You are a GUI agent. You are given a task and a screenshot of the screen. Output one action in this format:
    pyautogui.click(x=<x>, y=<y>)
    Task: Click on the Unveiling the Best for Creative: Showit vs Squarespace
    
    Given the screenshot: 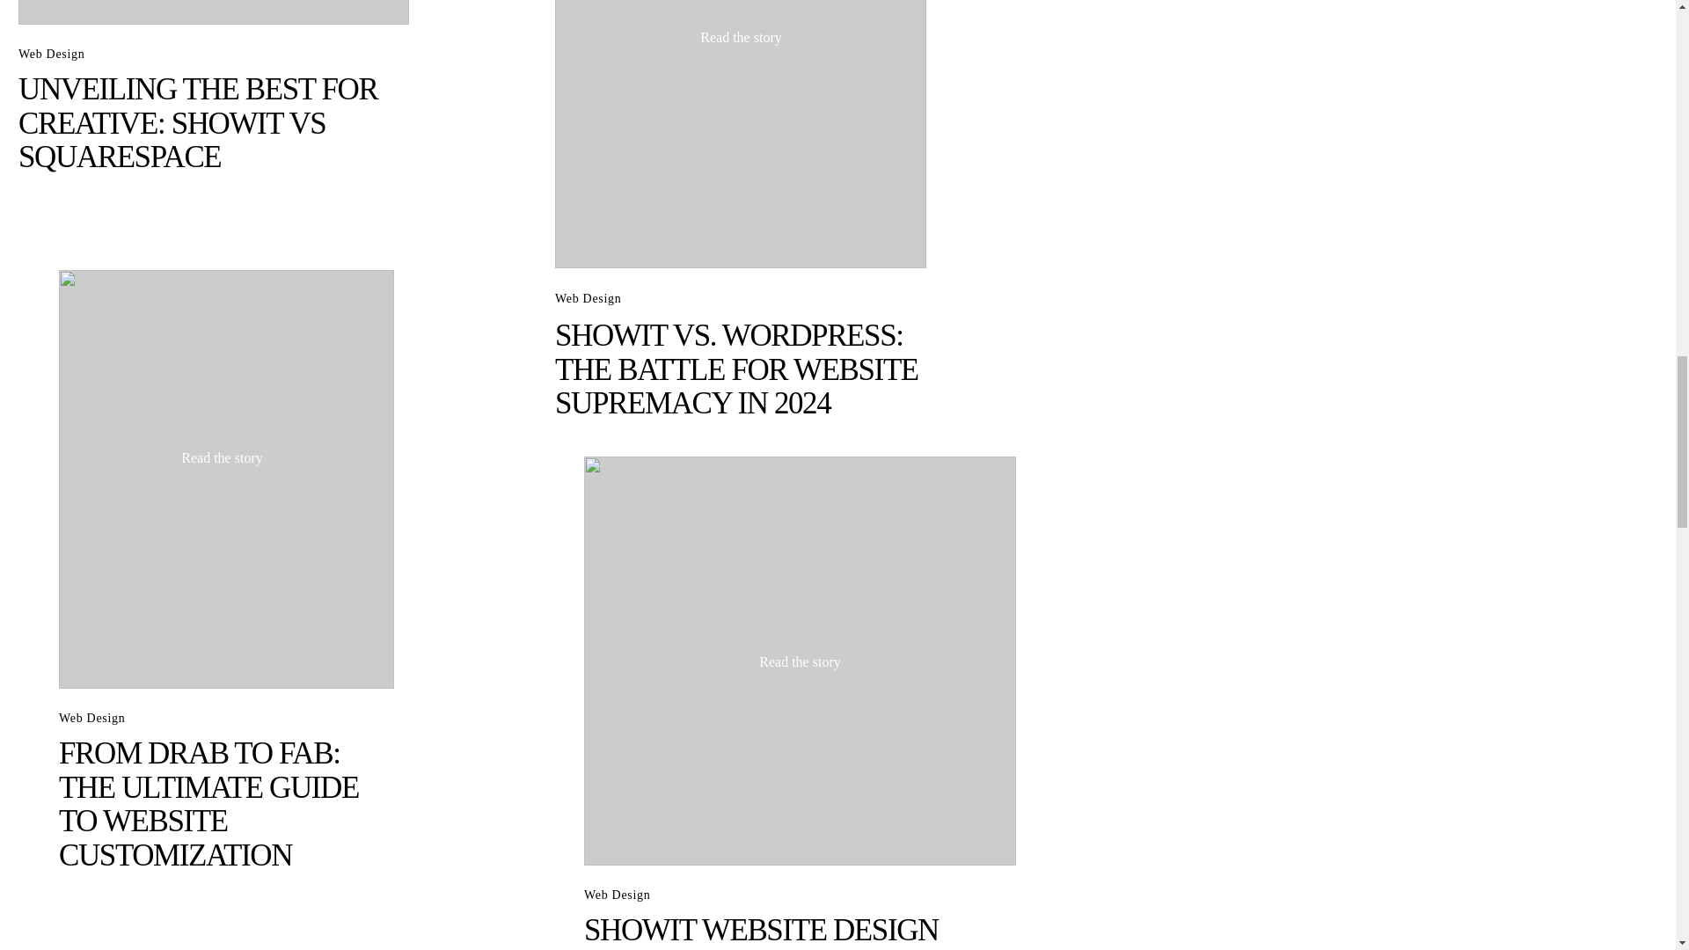 What is the action you would take?
    pyautogui.click(x=213, y=12)
    